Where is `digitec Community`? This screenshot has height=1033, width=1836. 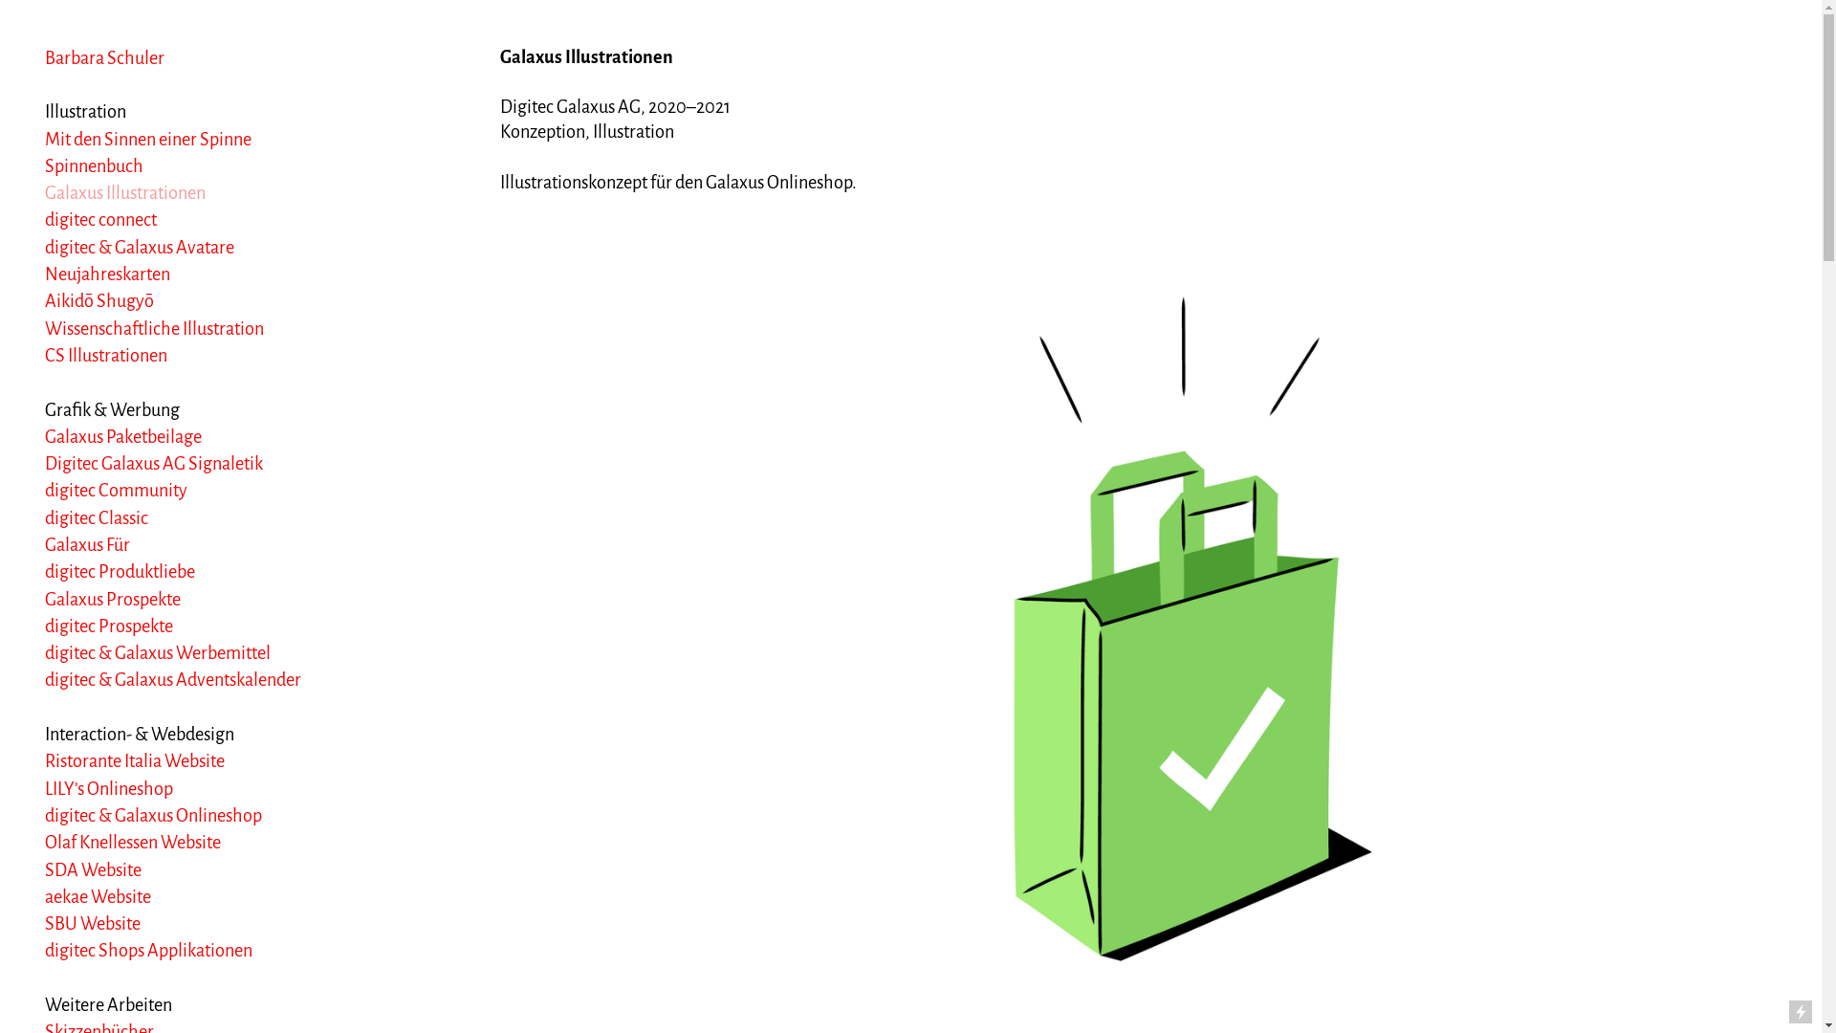
digitec Community is located at coordinates (117, 491).